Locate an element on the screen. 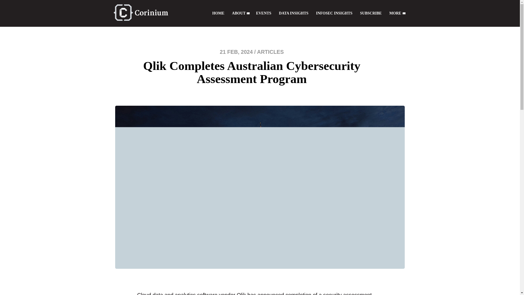 Image resolution: width=524 pixels, height=295 pixels. Corinium is located at coordinates (141, 12).